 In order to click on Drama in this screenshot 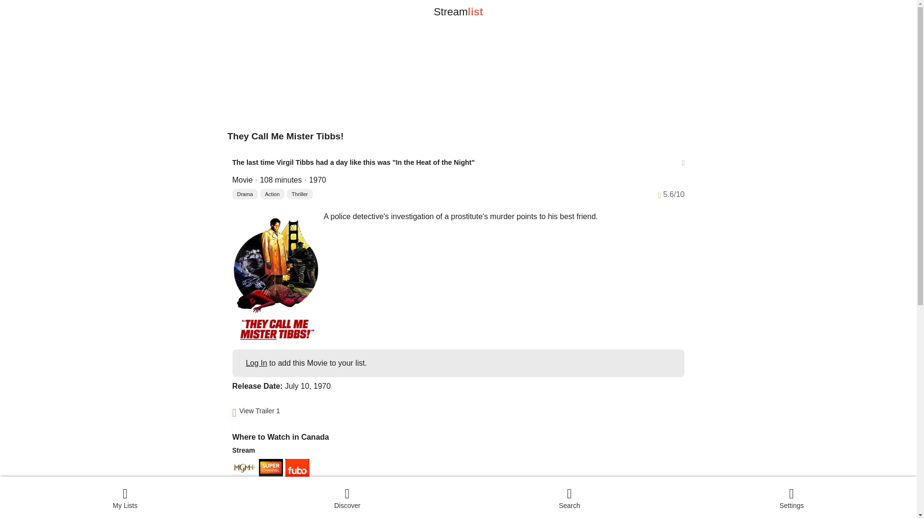, I will do `click(244, 194)`.